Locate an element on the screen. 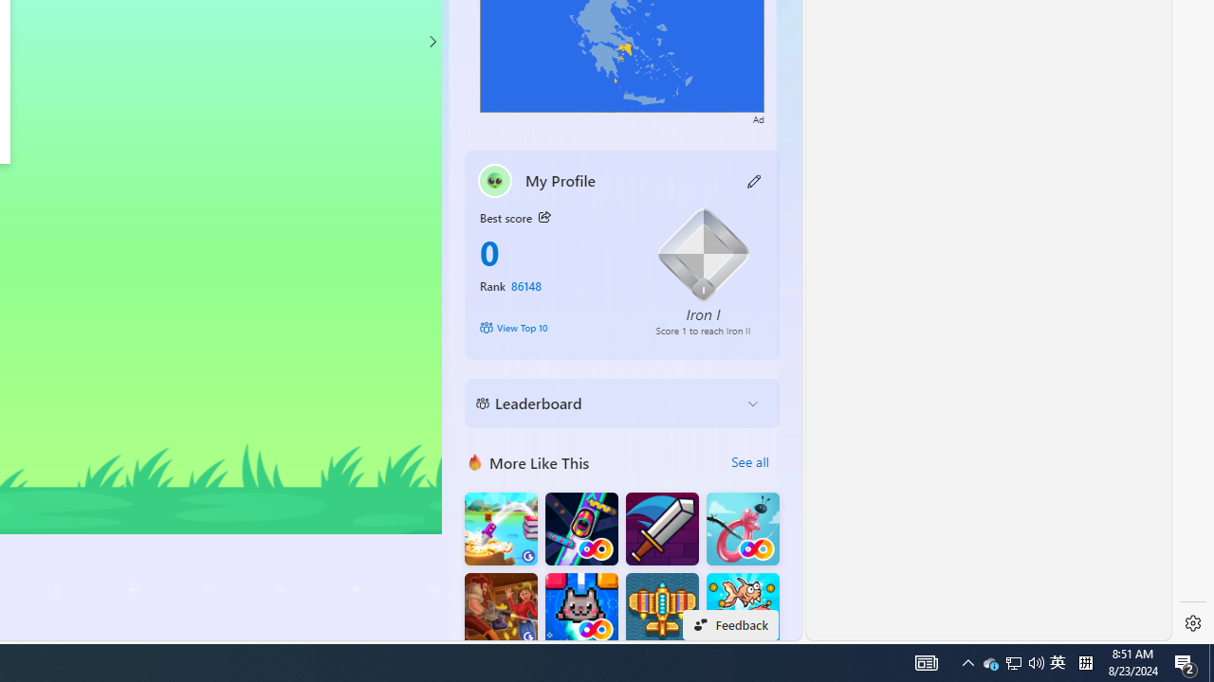 The width and height of the screenshot is (1214, 682). Leaderboard is located at coordinates (607, 404).